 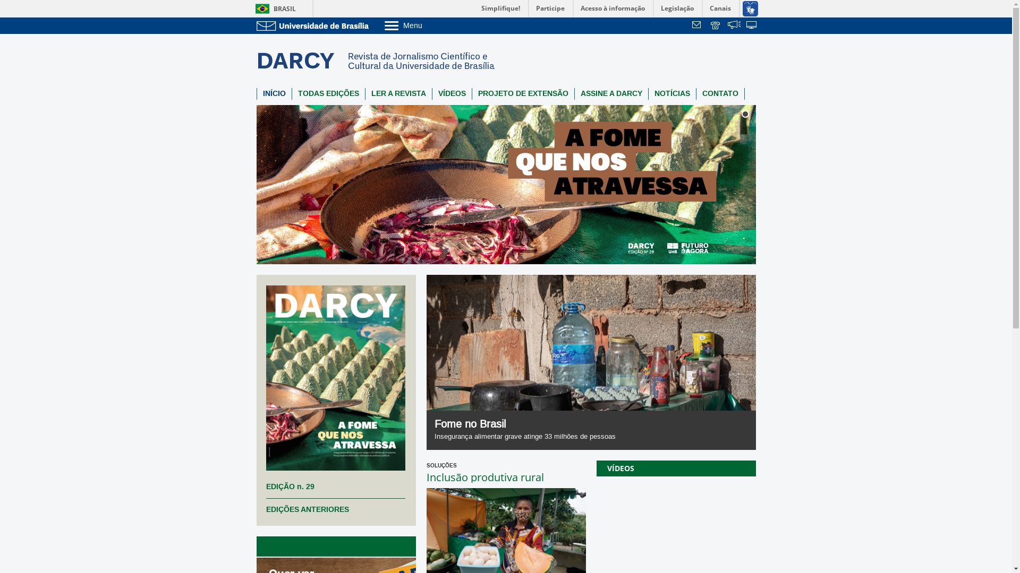 I want to click on  , so click(x=734, y=26).